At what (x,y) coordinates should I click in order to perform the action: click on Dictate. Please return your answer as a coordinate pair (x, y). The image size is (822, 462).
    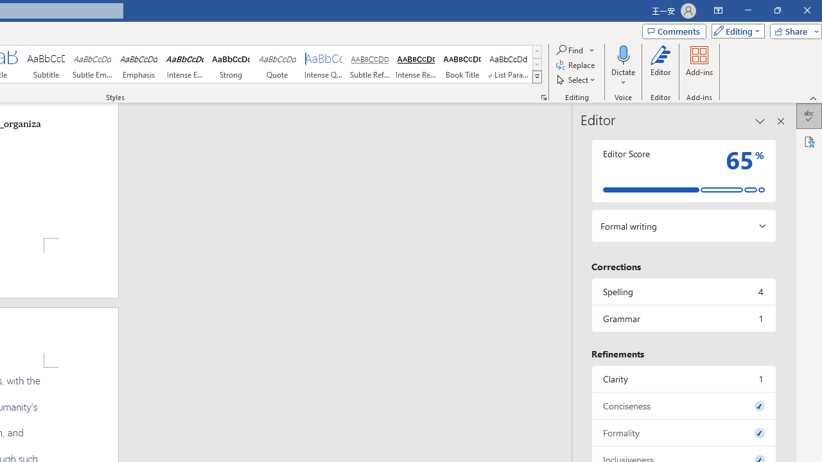
    Looking at the image, I should click on (623, 65).